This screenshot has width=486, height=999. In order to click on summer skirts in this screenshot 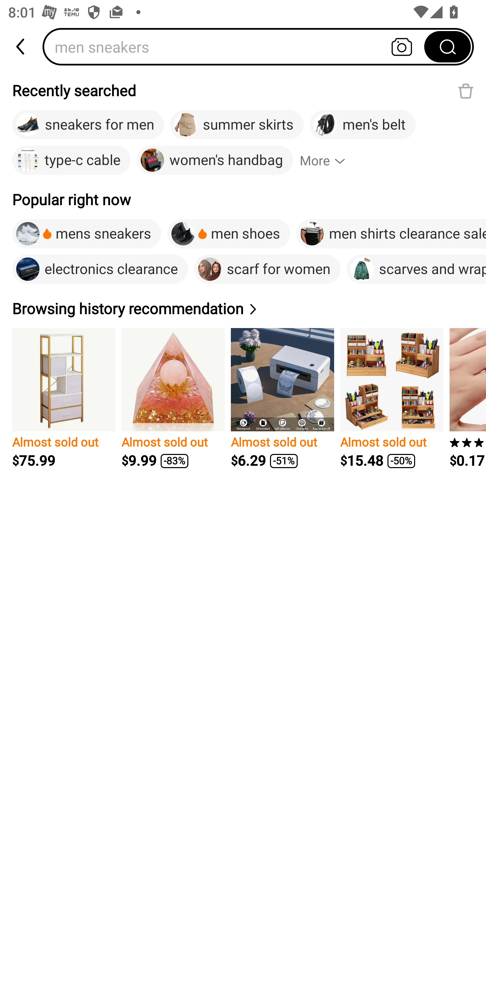, I will do `click(237, 125)`.